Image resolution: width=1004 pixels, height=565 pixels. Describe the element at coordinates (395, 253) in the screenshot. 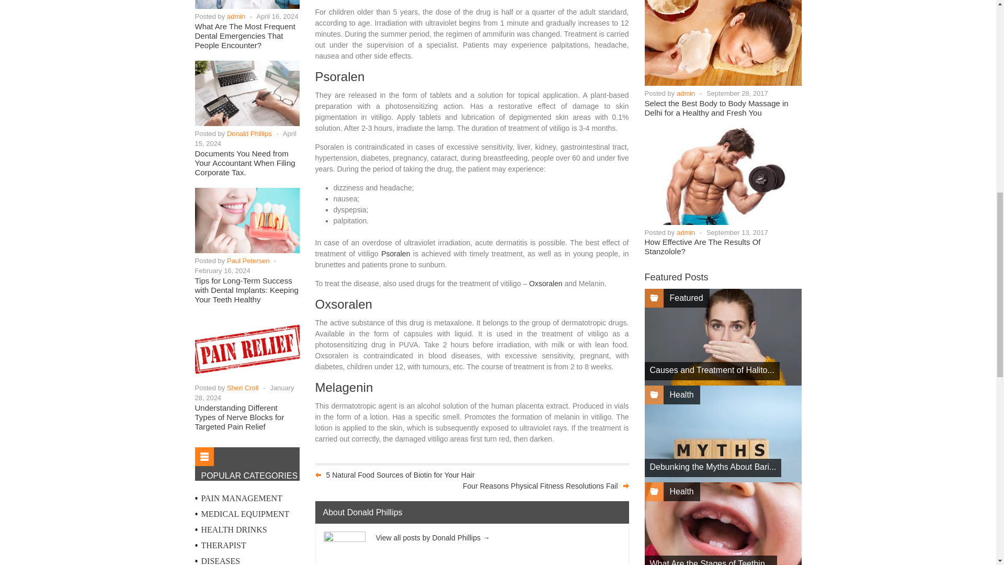

I see `Psoralen` at that location.